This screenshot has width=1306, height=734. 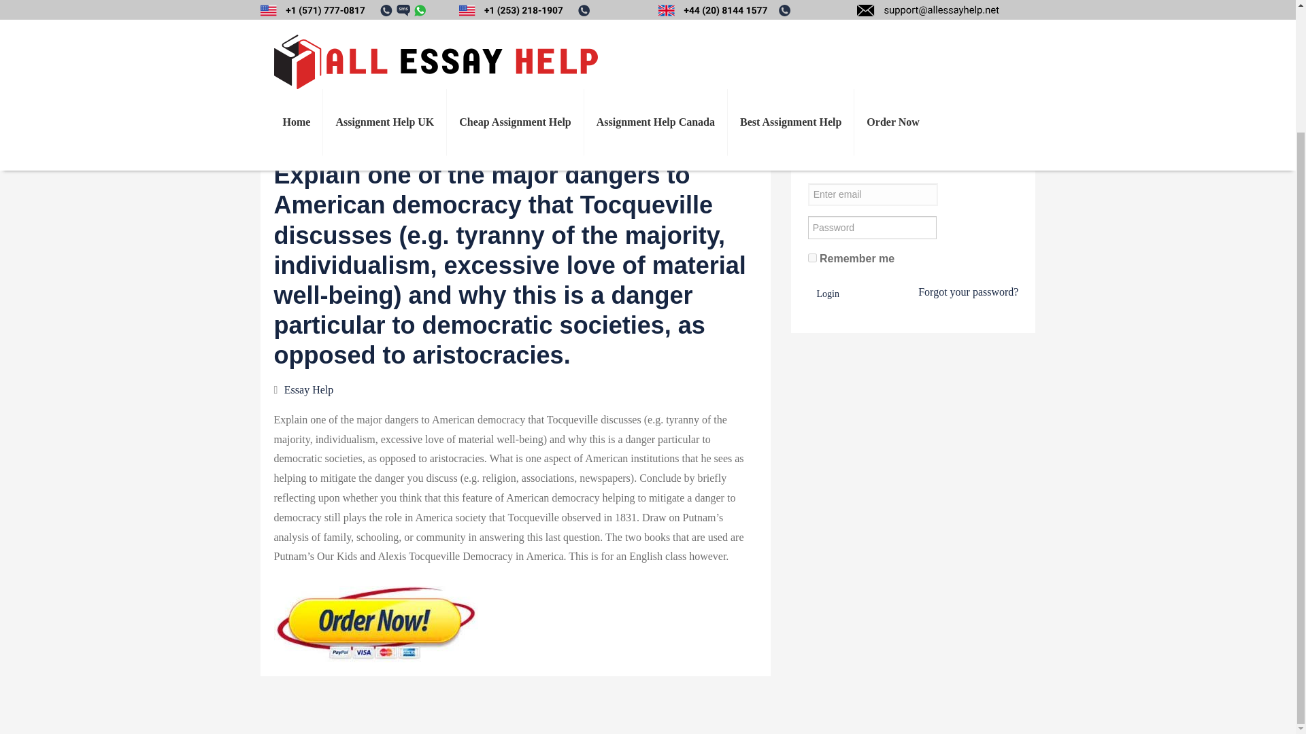 I want to click on Login, so click(x=828, y=348).